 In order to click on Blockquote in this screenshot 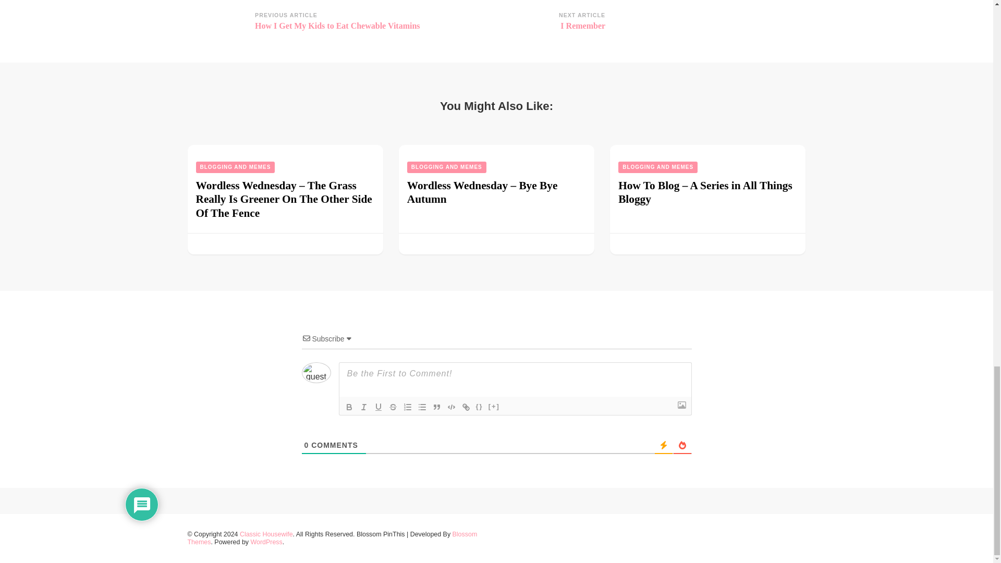, I will do `click(437, 407)`.